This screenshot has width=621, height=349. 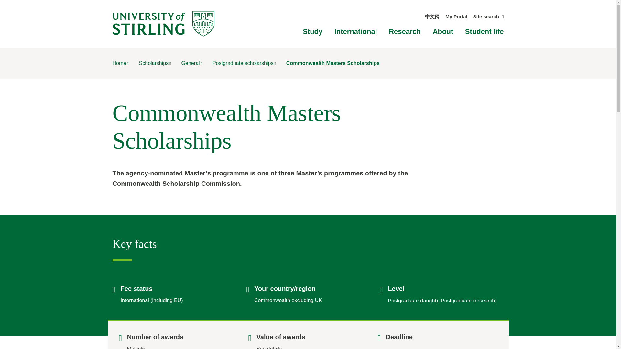 I want to click on home page, so click(x=120, y=63).